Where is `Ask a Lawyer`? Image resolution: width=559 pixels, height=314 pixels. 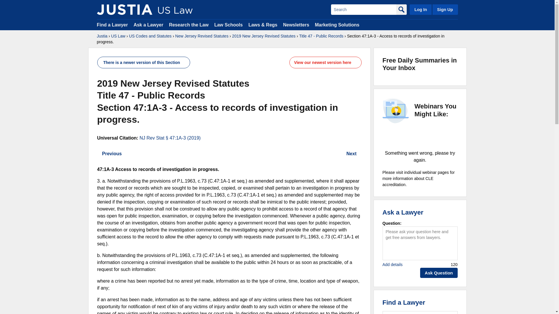 Ask a Lawyer is located at coordinates (149, 24).